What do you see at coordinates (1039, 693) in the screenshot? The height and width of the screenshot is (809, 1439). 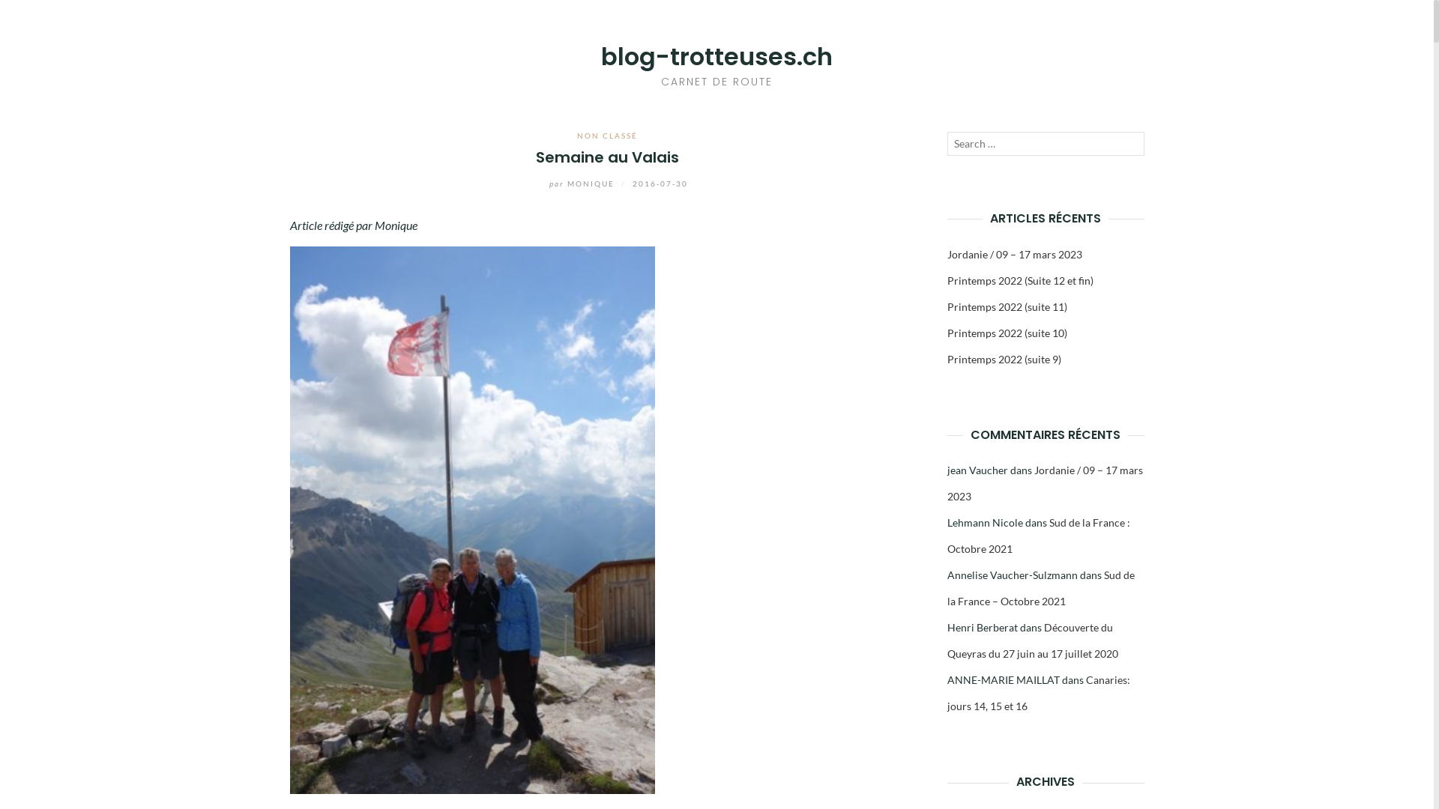 I see `Canaries: jours 14, 15 et 16` at bounding box center [1039, 693].